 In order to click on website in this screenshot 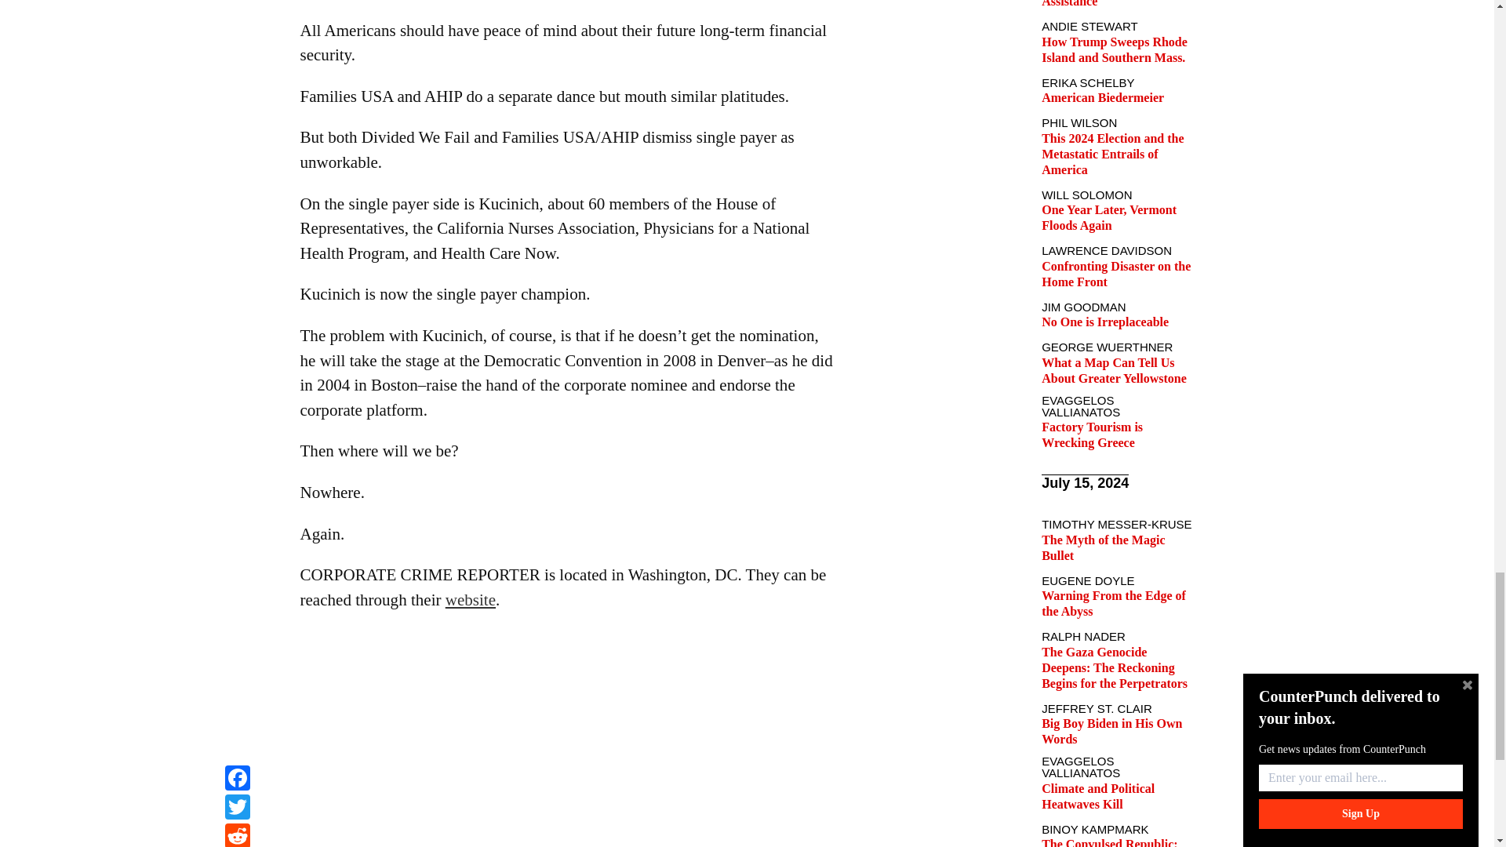, I will do `click(471, 599)`.